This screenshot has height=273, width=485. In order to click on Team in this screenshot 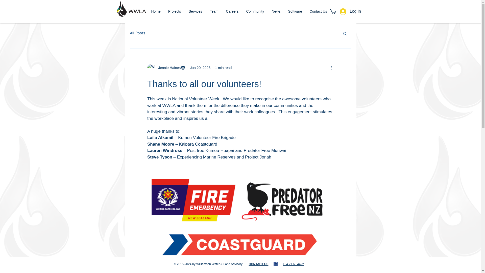, I will do `click(214, 12)`.